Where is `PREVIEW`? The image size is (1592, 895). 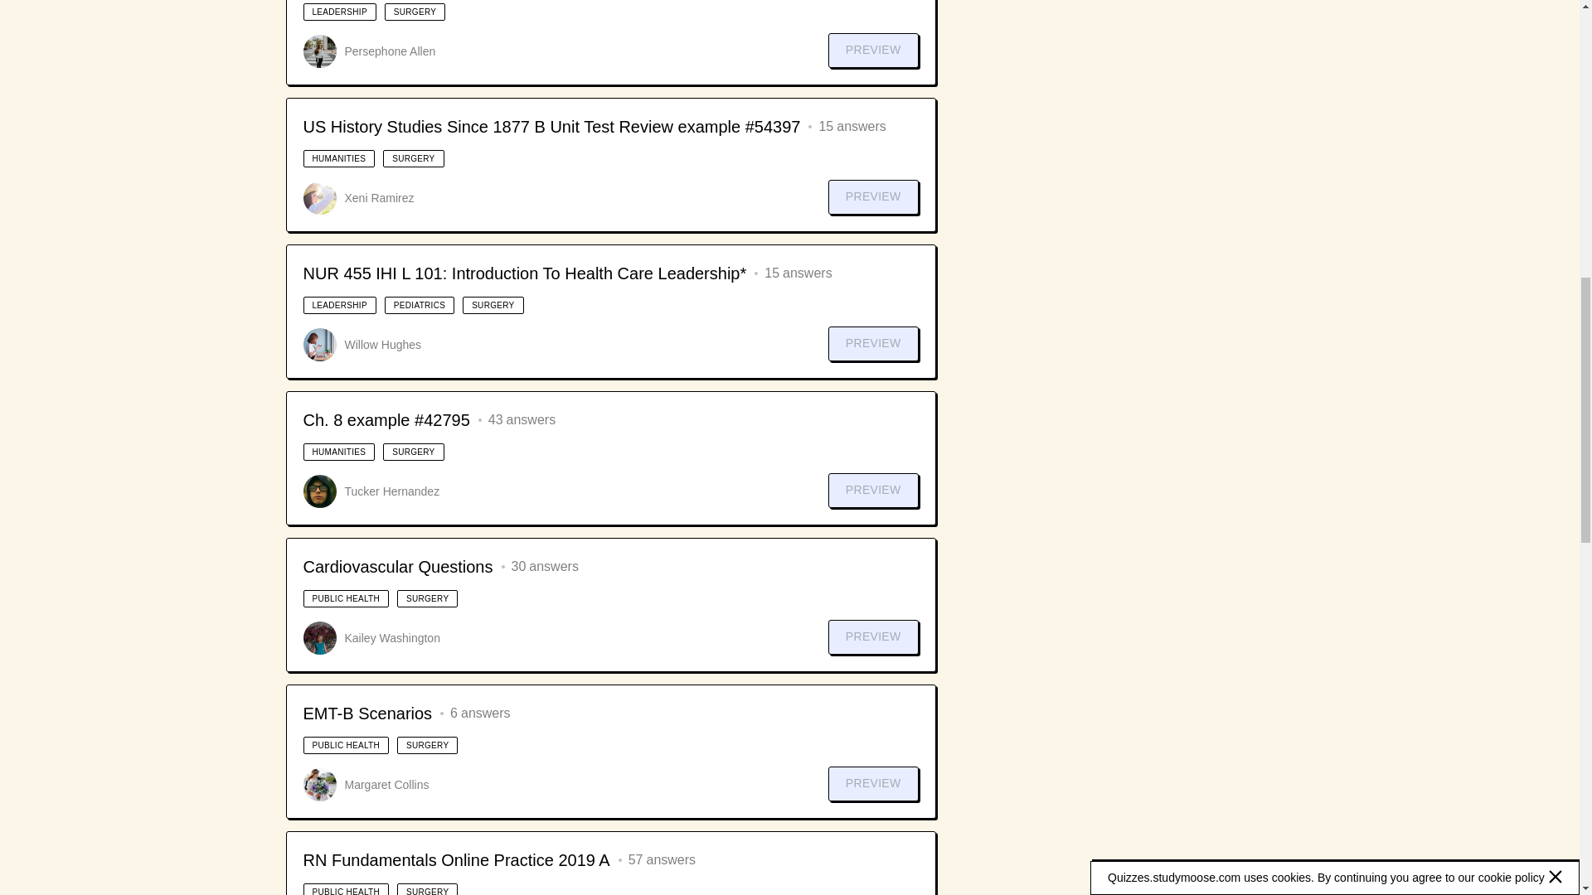 PREVIEW is located at coordinates (872, 636).